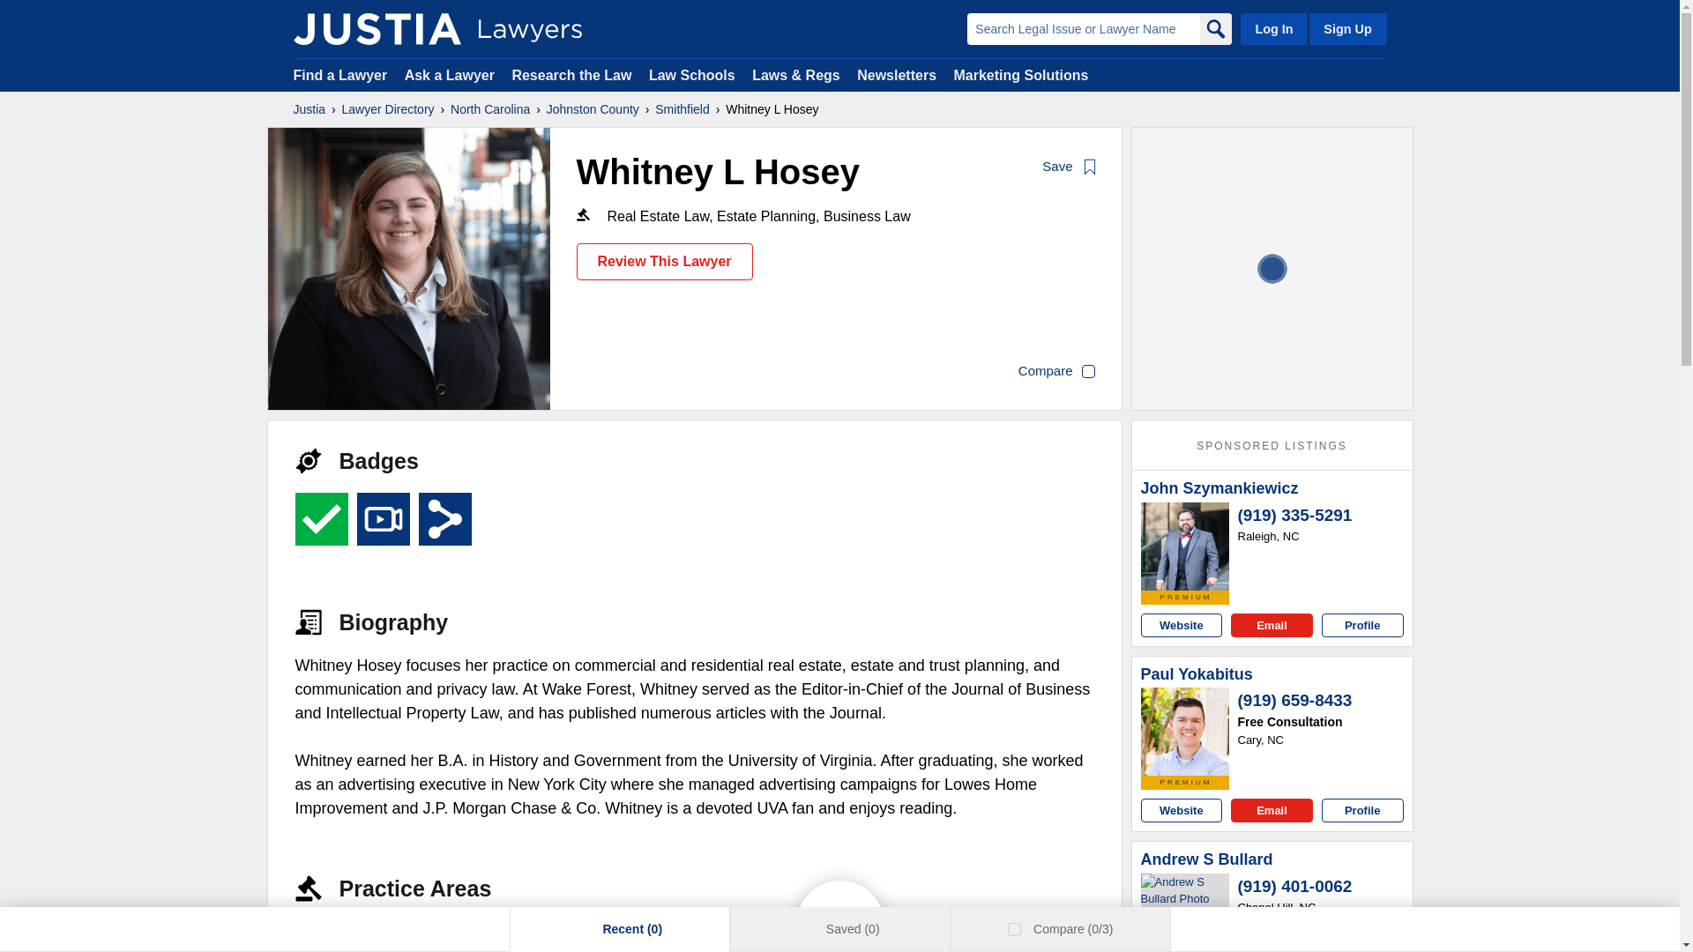 This screenshot has height=952, width=1693. Describe the element at coordinates (1185, 547) in the screenshot. I see `John Szymankiewicz` at that location.